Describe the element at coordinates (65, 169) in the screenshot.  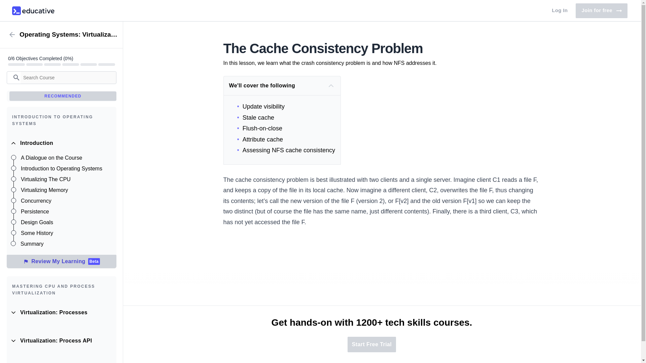
I see `Introduction to Operating Systems` at that location.